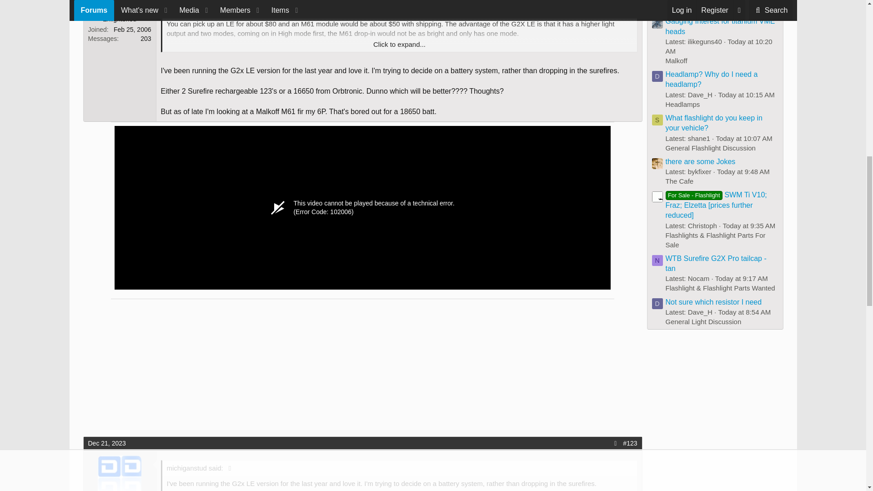 This screenshot has width=873, height=491. Describe the element at coordinates (106, 443) in the screenshot. I see `Dec 21, 2023 at 11:44 AM` at that location.